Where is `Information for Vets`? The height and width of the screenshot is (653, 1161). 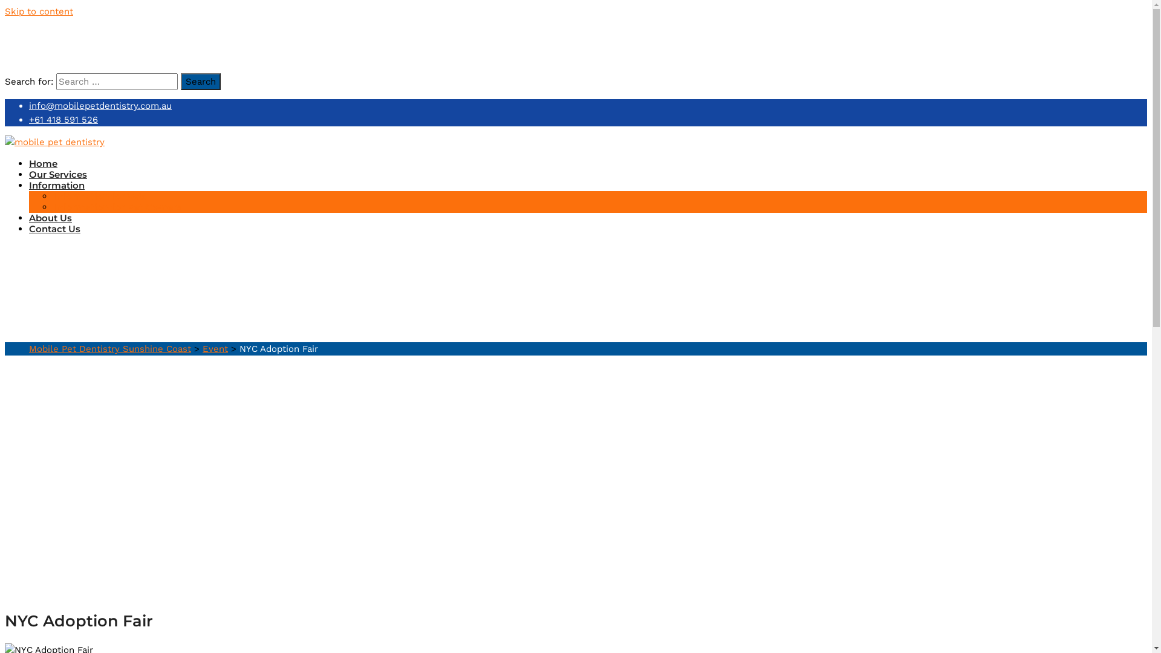
Information for Vets is located at coordinates (100, 196).